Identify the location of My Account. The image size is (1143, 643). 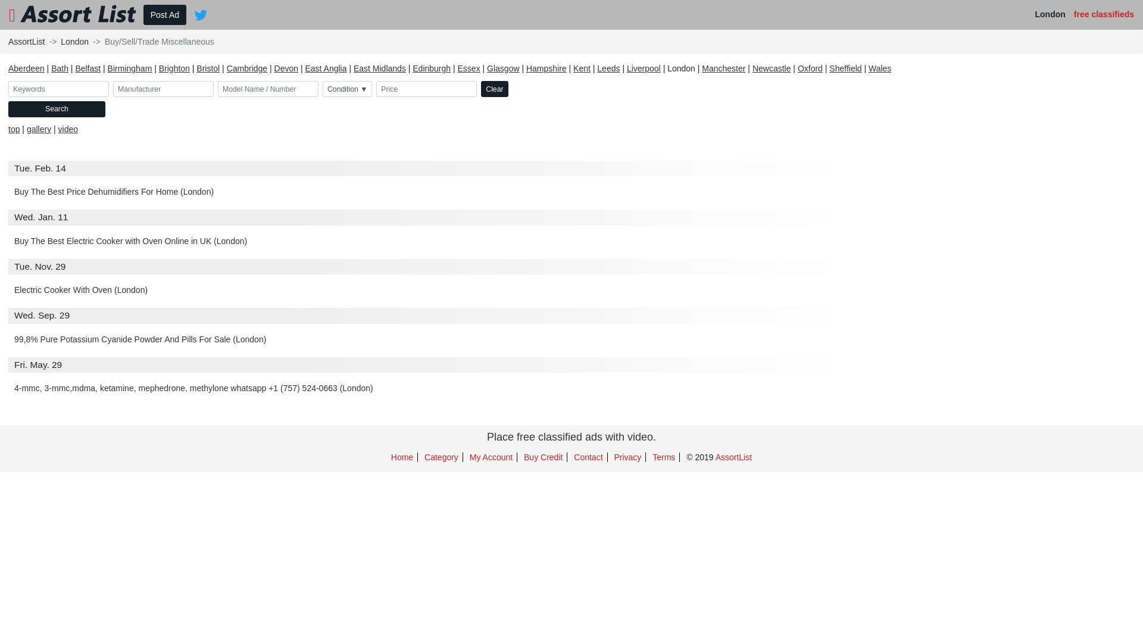
(491, 457).